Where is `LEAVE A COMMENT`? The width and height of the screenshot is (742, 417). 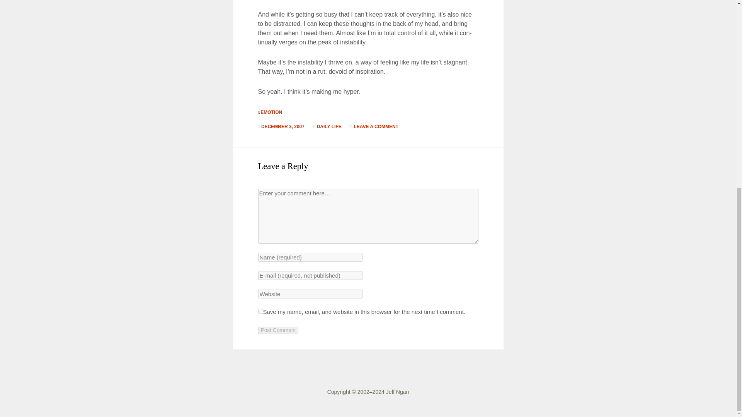 LEAVE A COMMENT is located at coordinates (376, 126).